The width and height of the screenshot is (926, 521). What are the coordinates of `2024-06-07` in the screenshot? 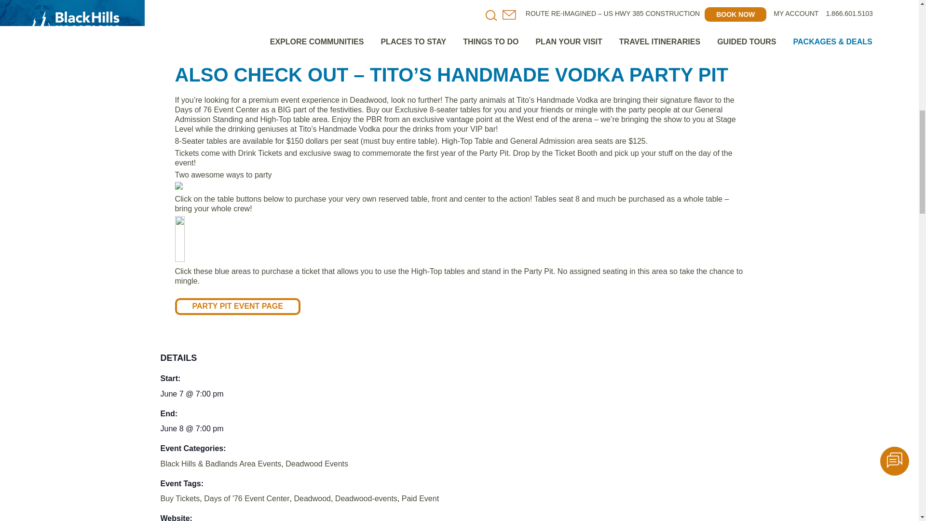 It's located at (191, 394).